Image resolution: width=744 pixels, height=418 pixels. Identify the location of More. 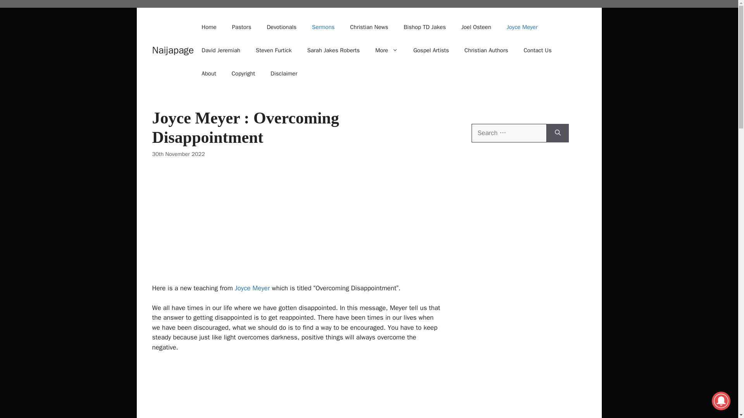
(386, 50).